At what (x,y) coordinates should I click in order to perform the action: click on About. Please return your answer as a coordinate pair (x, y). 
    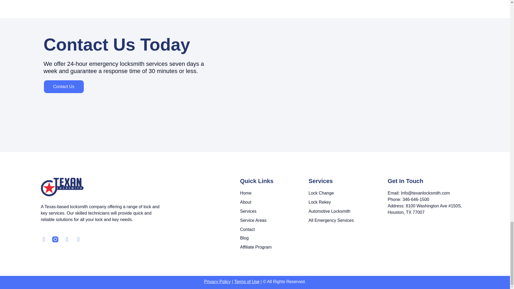
    Looking at the image, I should click on (274, 202).